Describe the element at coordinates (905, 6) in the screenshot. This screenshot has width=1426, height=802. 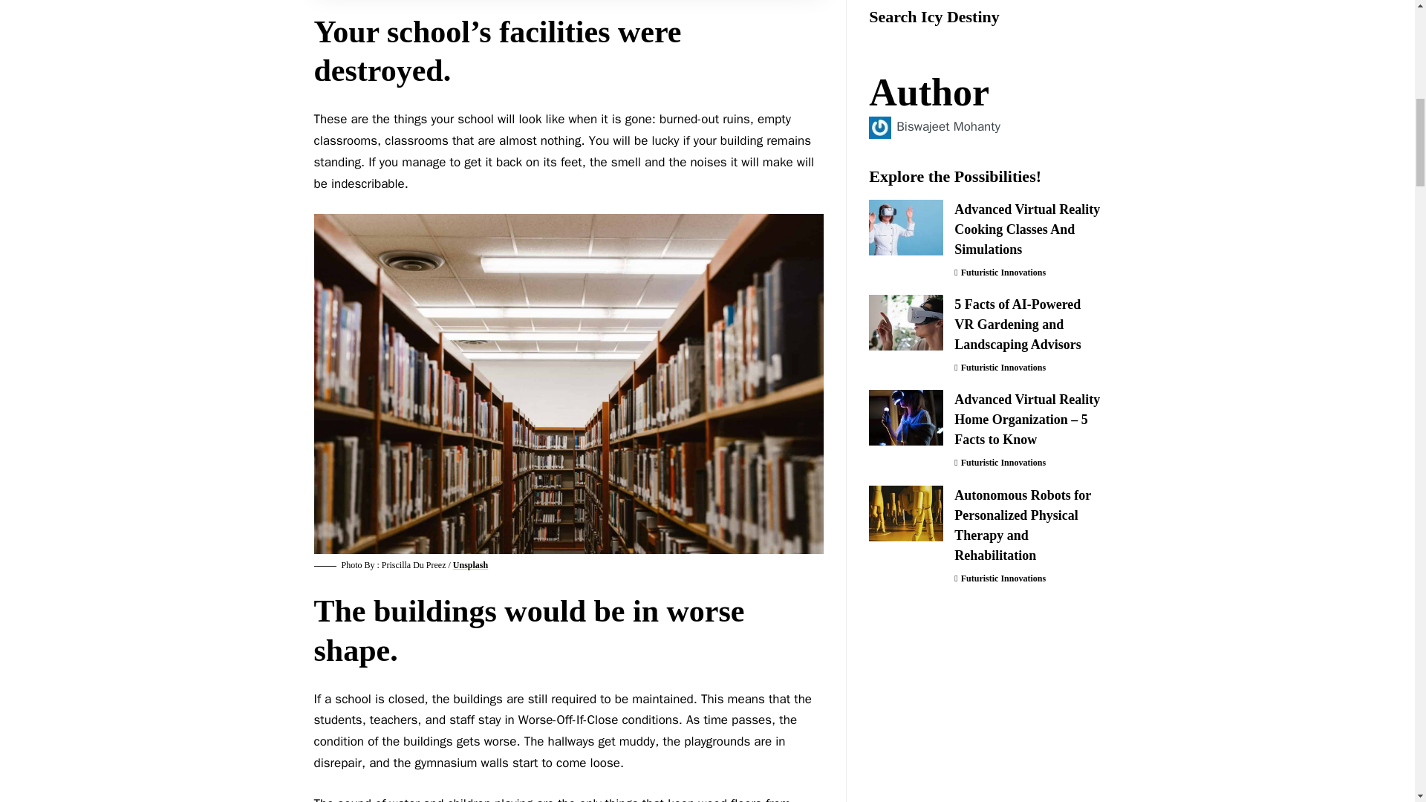
I see `Advanced Virtual Reality Cooking Classes And Simulations` at that location.